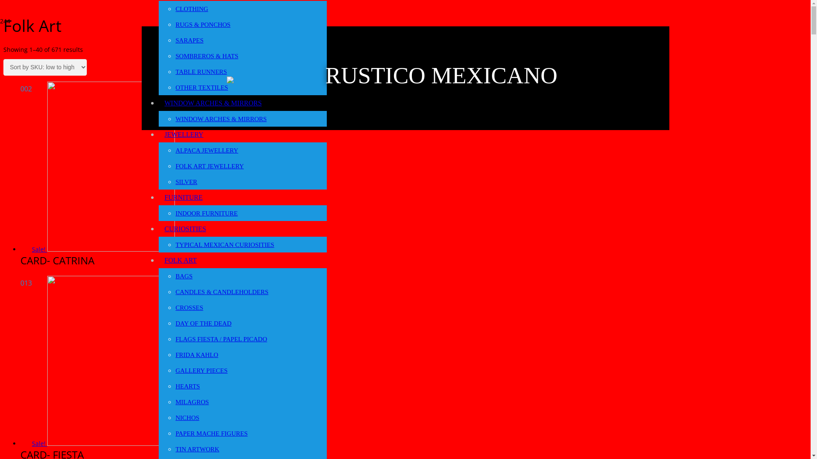 This screenshot has width=817, height=459. Describe the element at coordinates (180, 260) in the screenshot. I see `FOLK ART` at that location.